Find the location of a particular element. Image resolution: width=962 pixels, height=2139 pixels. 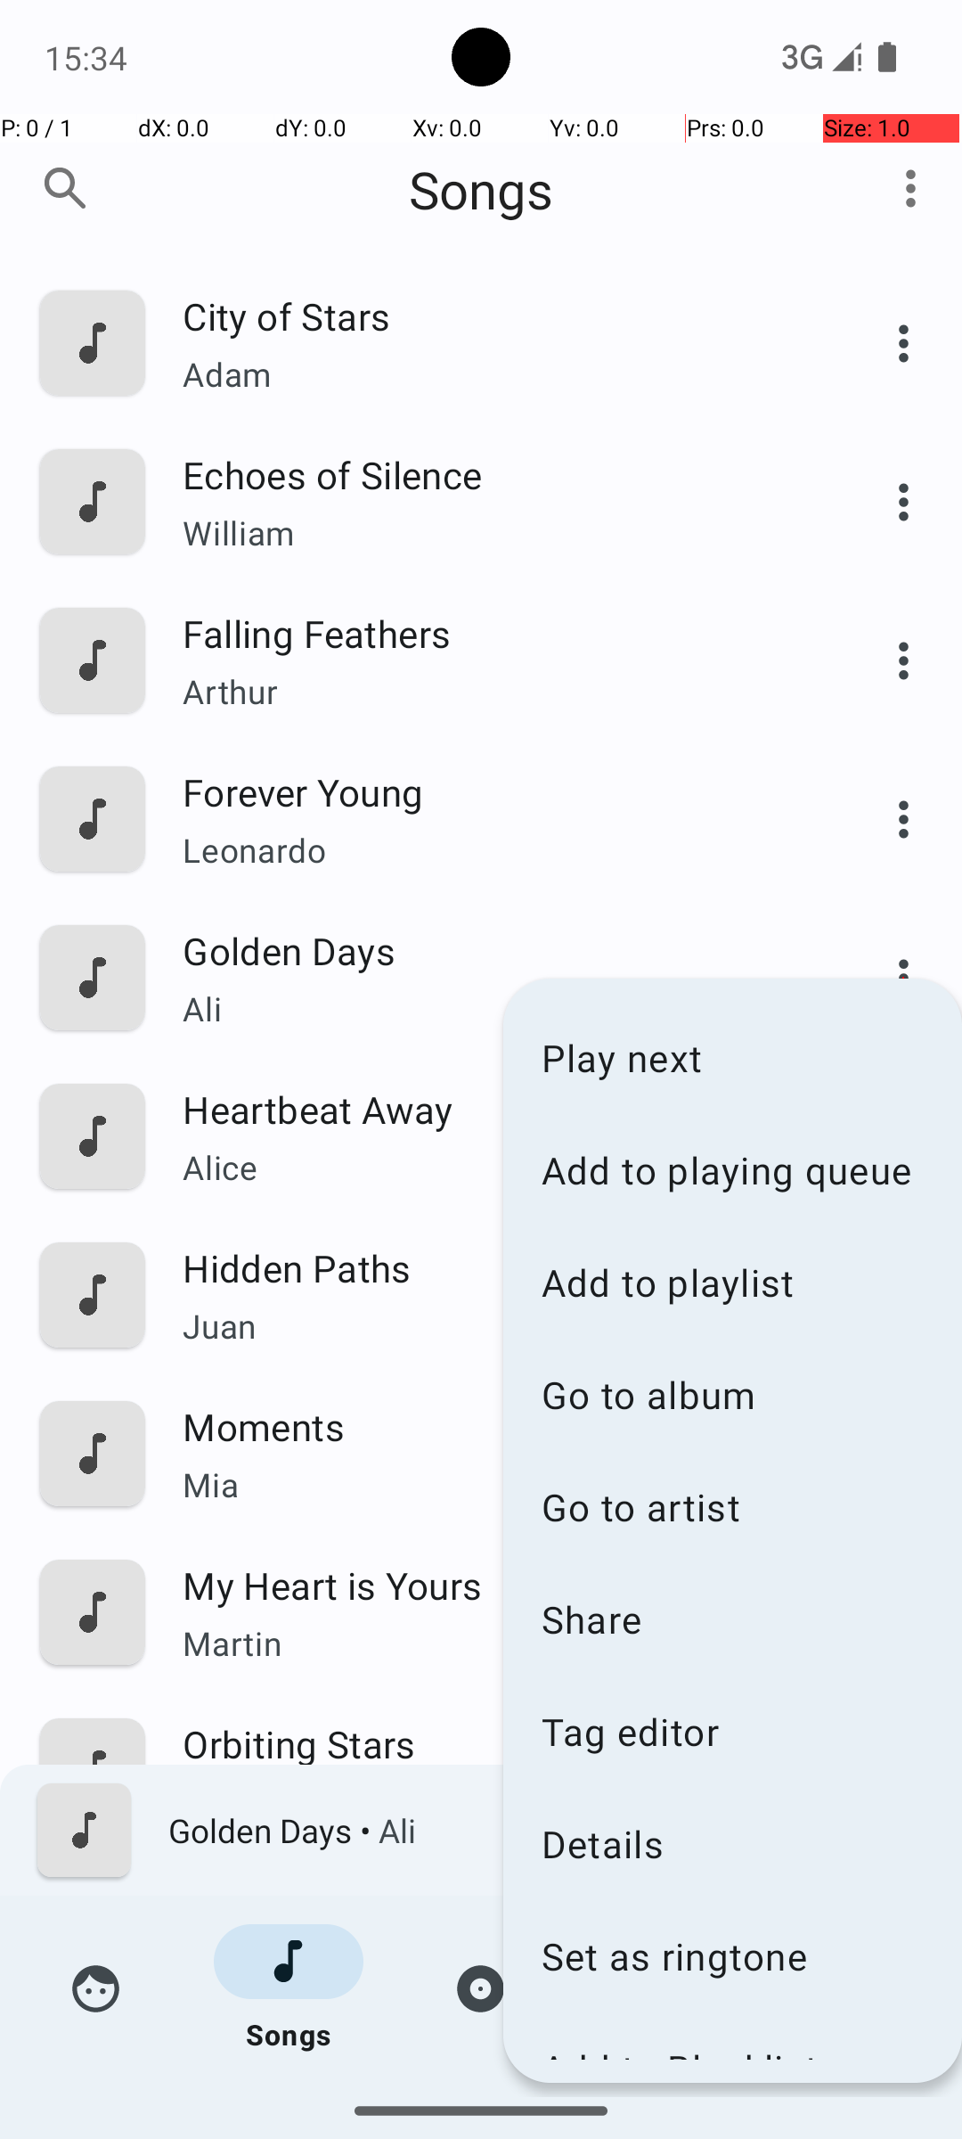

Go to artist is located at coordinates (732, 1506).